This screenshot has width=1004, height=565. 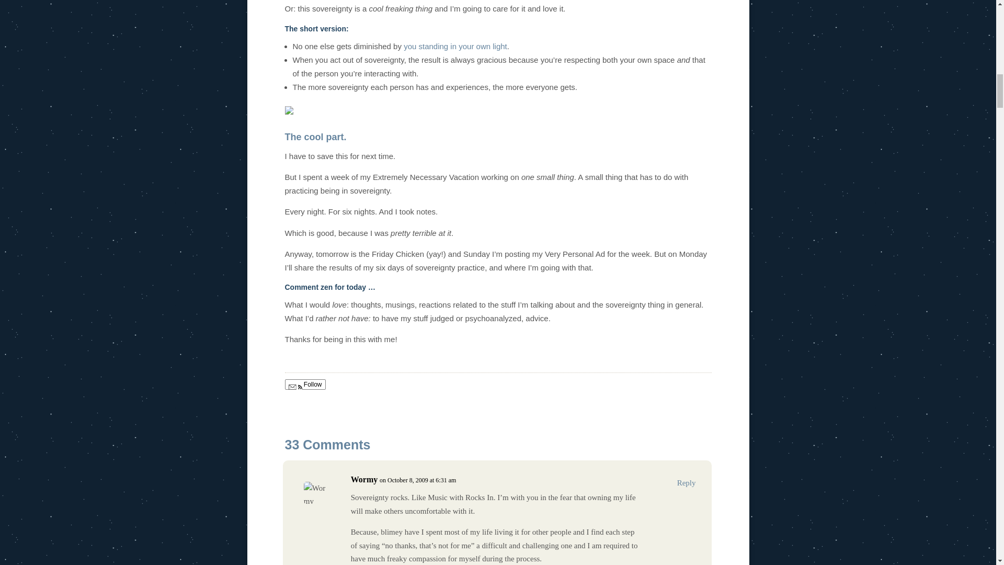 What do you see at coordinates (295, 388) in the screenshot?
I see `Email, RSS` at bounding box center [295, 388].